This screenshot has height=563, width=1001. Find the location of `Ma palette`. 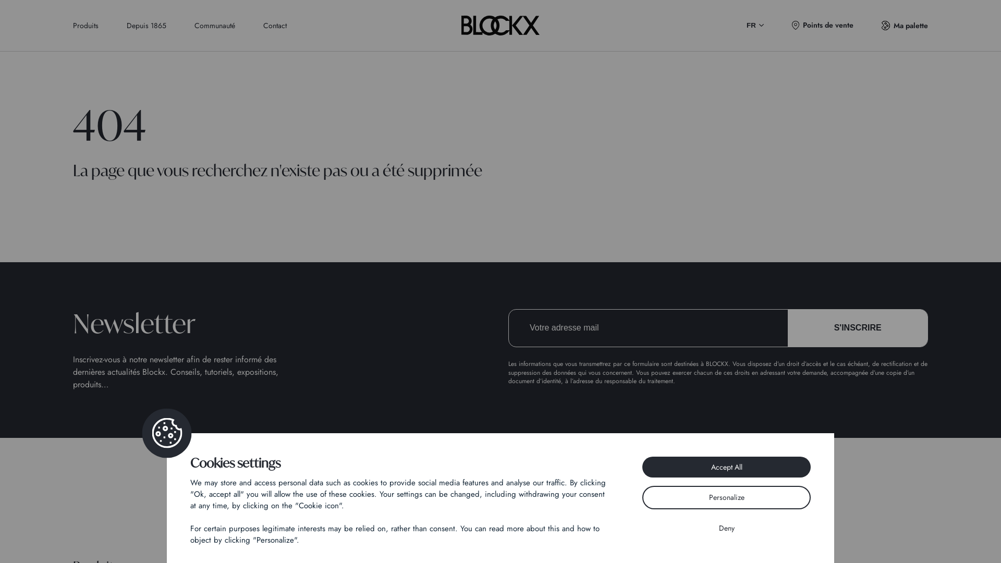

Ma palette is located at coordinates (905, 25).